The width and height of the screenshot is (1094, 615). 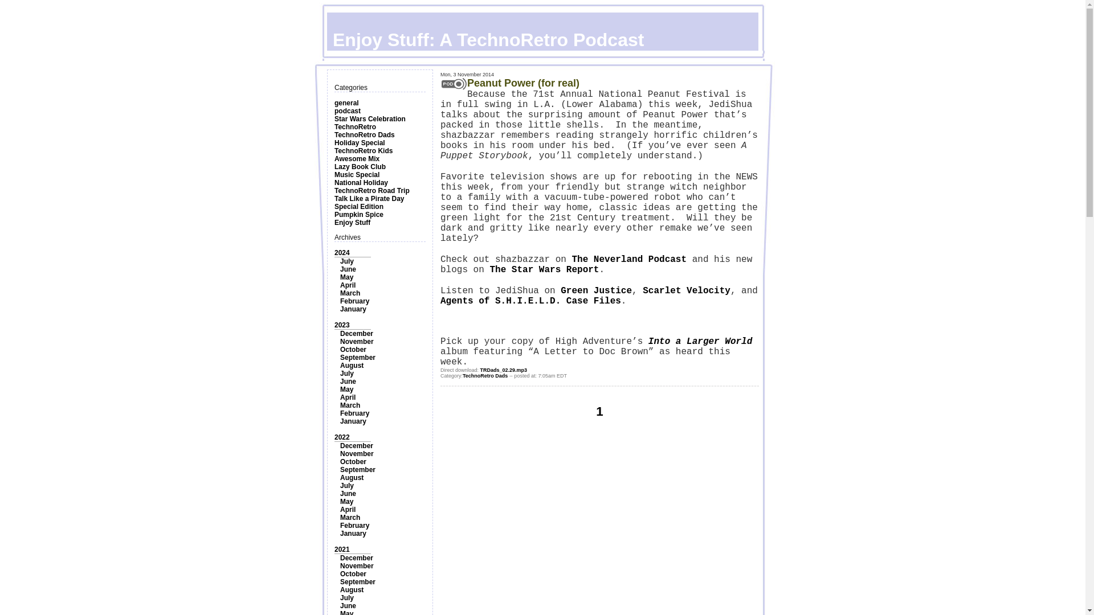 I want to click on Special Edition, so click(x=359, y=207).